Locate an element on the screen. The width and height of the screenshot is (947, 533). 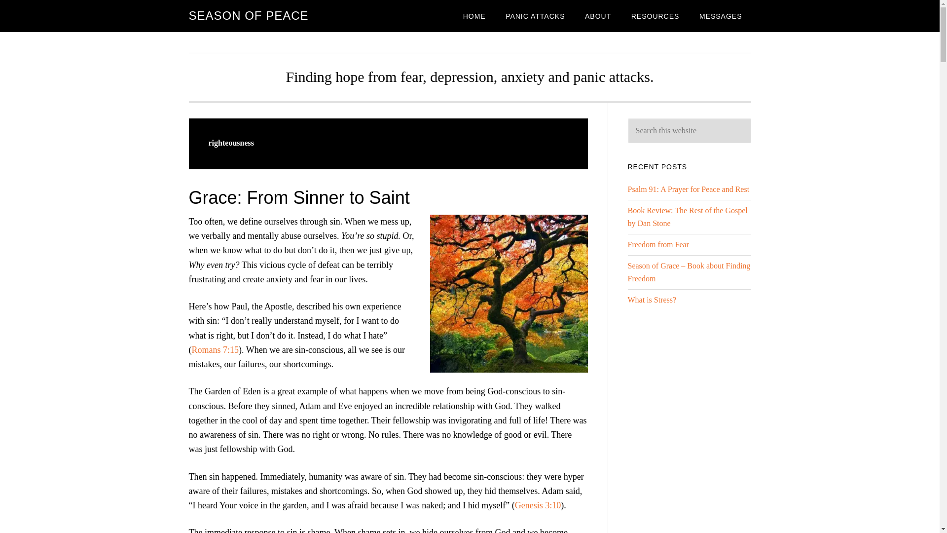
RESOURCES is located at coordinates (655, 16).